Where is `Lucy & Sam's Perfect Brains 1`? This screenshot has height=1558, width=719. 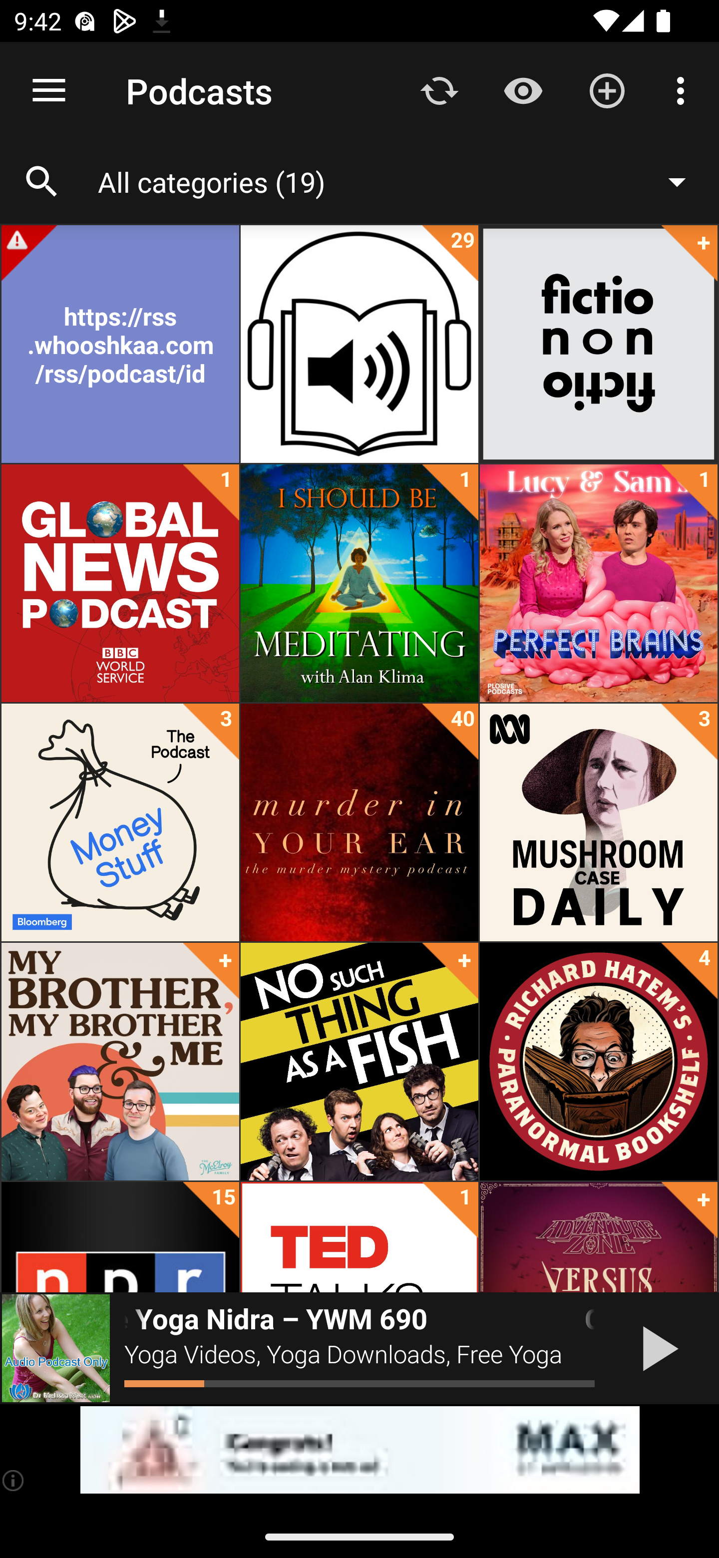
Lucy & Sam's Perfect Brains 1 is located at coordinates (598, 583).